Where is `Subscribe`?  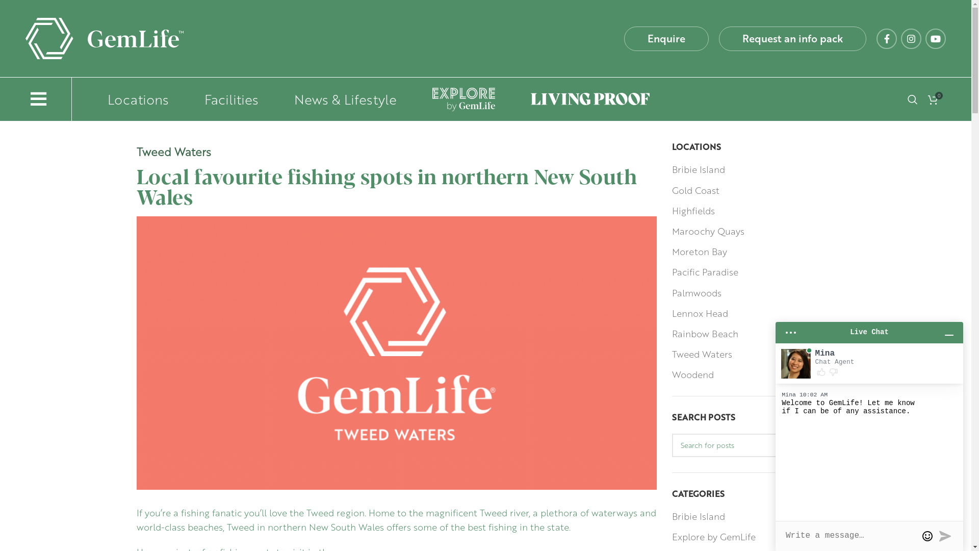 Subscribe is located at coordinates (703, 347).